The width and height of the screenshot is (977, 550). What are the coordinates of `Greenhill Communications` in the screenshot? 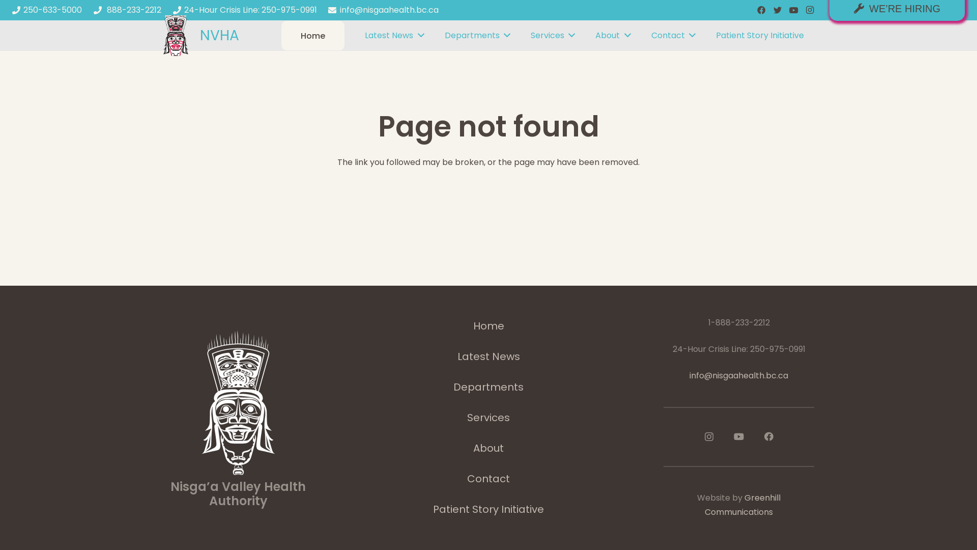 It's located at (743, 505).